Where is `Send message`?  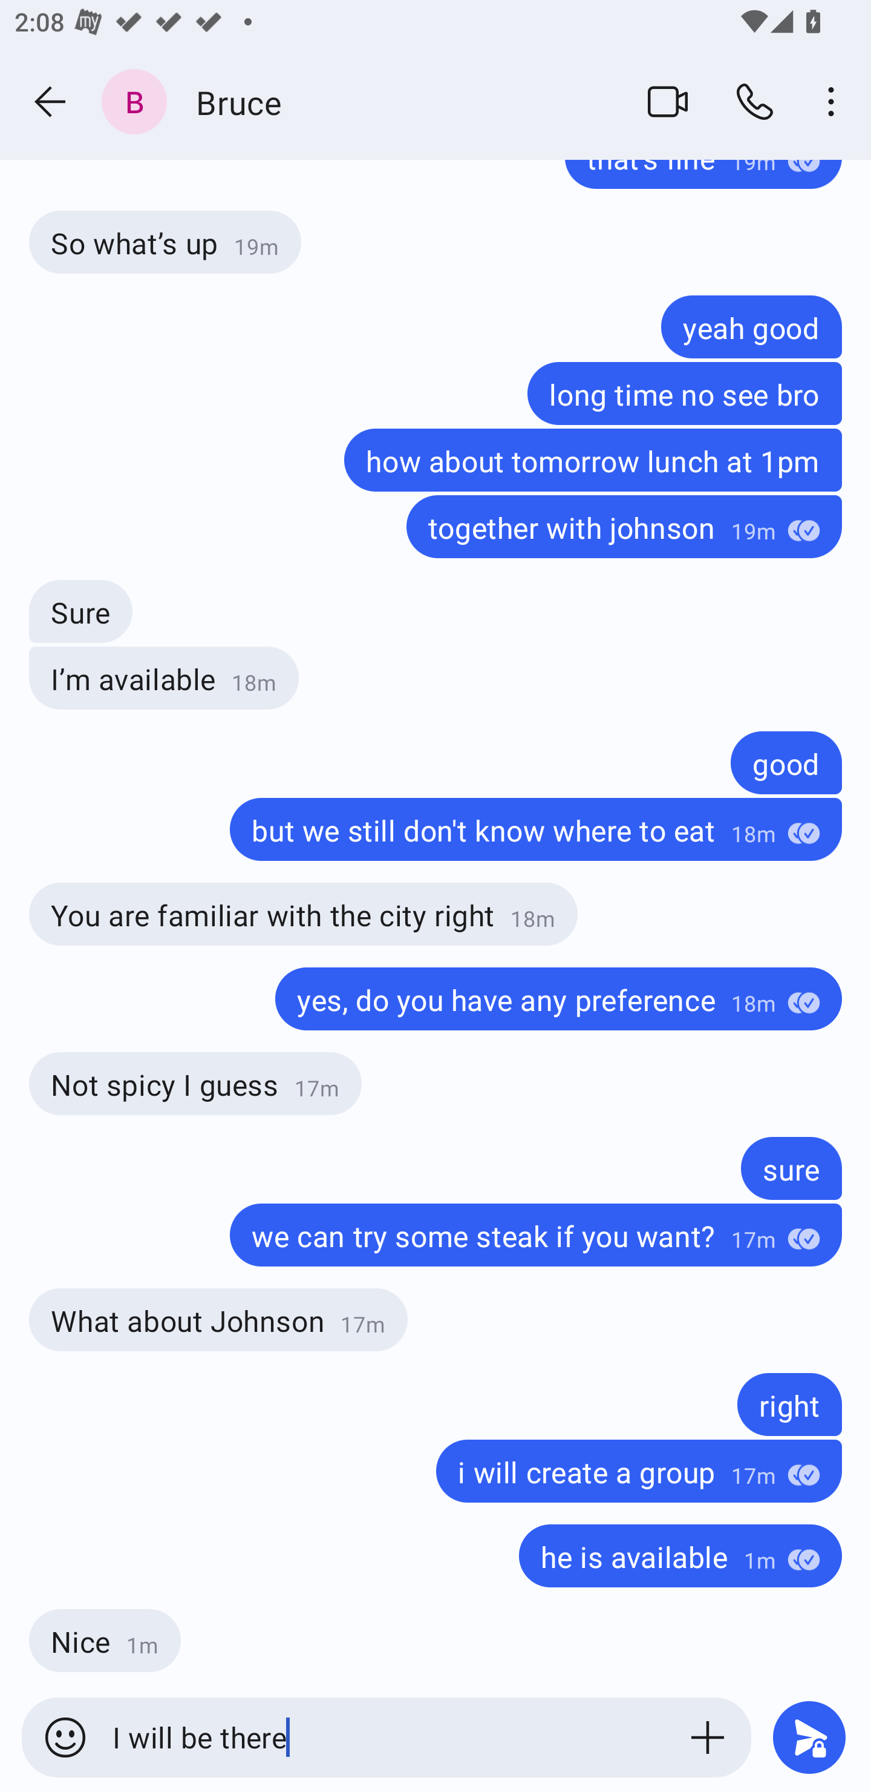 Send message is located at coordinates (809, 1738).